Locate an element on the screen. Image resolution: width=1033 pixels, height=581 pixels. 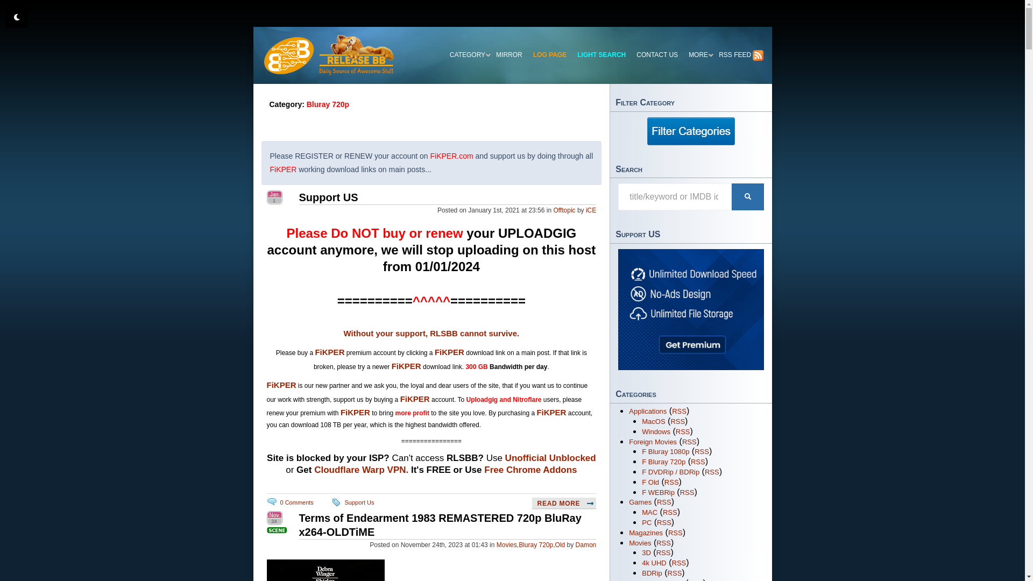
FiKPER is located at coordinates (329, 352).